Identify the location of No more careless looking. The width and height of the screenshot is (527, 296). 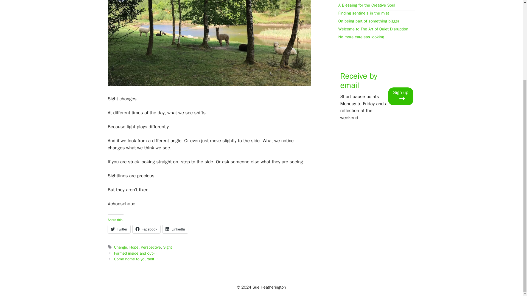
(361, 37).